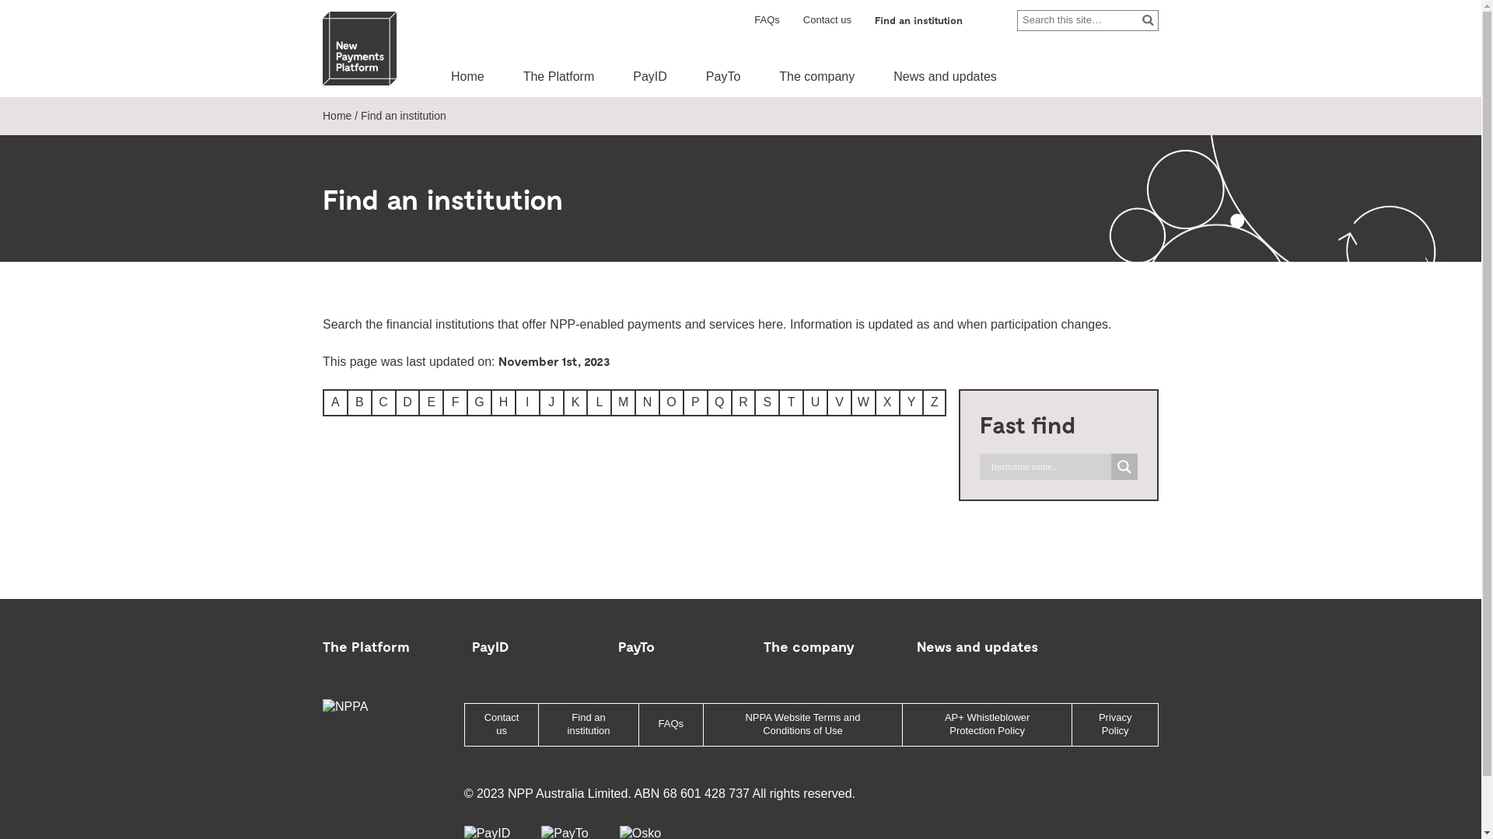 This screenshot has width=1493, height=839. I want to click on FAQs, so click(767, 20).